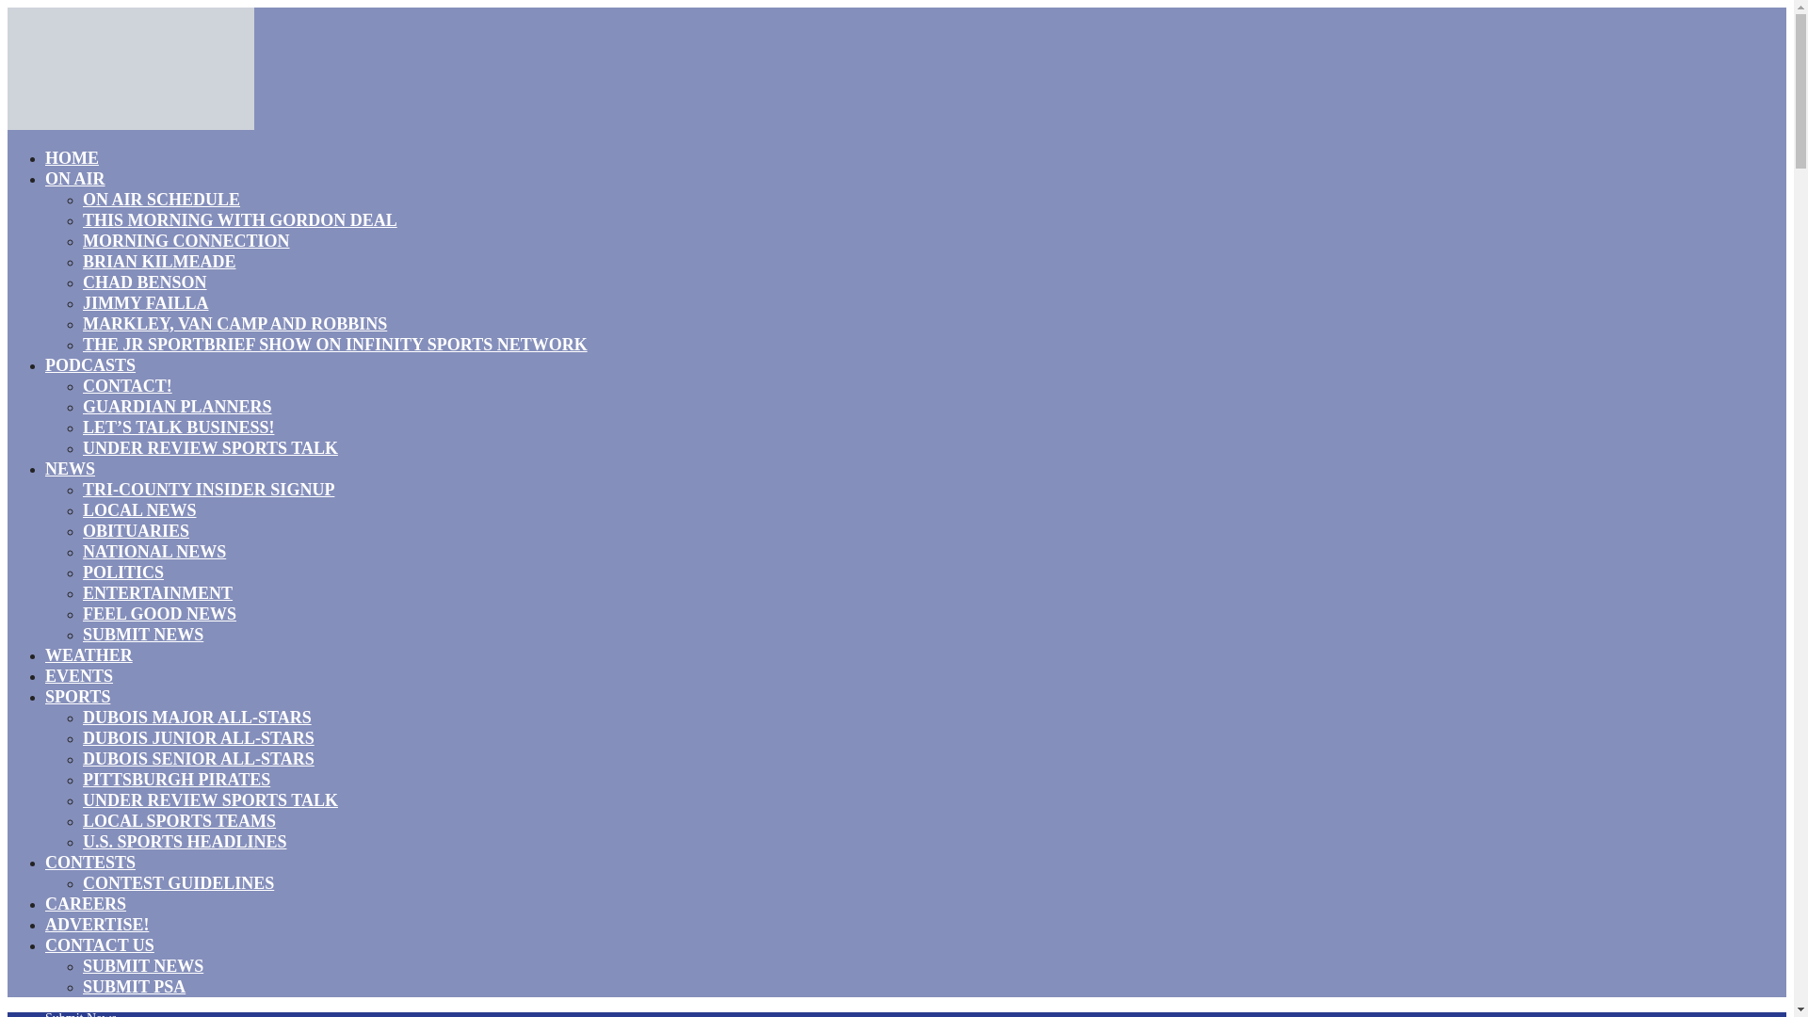 Image resolution: width=1808 pixels, height=1017 pixels. What do you see at coordinates (234, 324) in the screenshot?
I see `MARKLEY, VAN CAMP AND ROBBINS` at bounding box center [234, 324].